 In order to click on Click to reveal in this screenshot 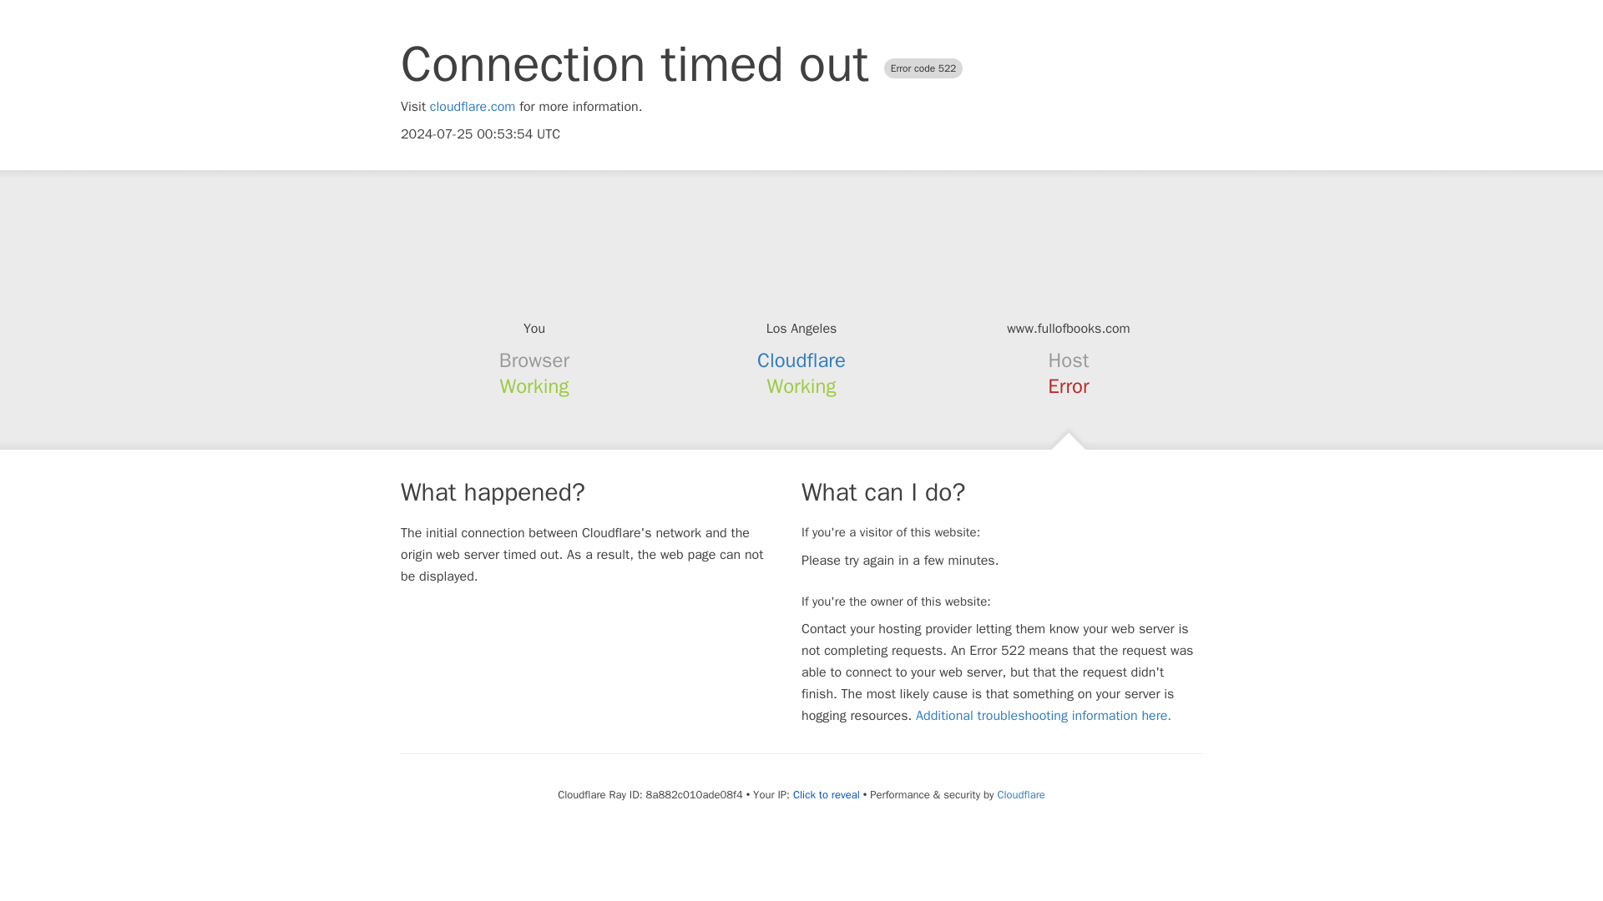, I will do `click(827, 794)`.